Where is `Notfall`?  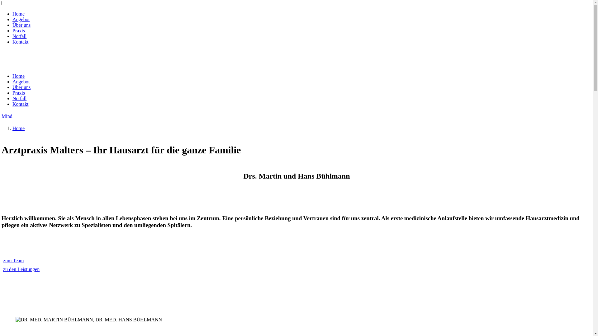 Notfall is located at coordinates (19, 36).